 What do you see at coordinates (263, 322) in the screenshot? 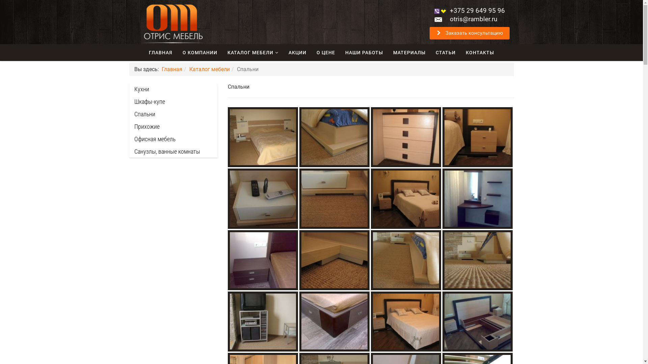
I see `<b>Description</b><br />You can use HTML as you can see!
` at bounding box center [263, 322].